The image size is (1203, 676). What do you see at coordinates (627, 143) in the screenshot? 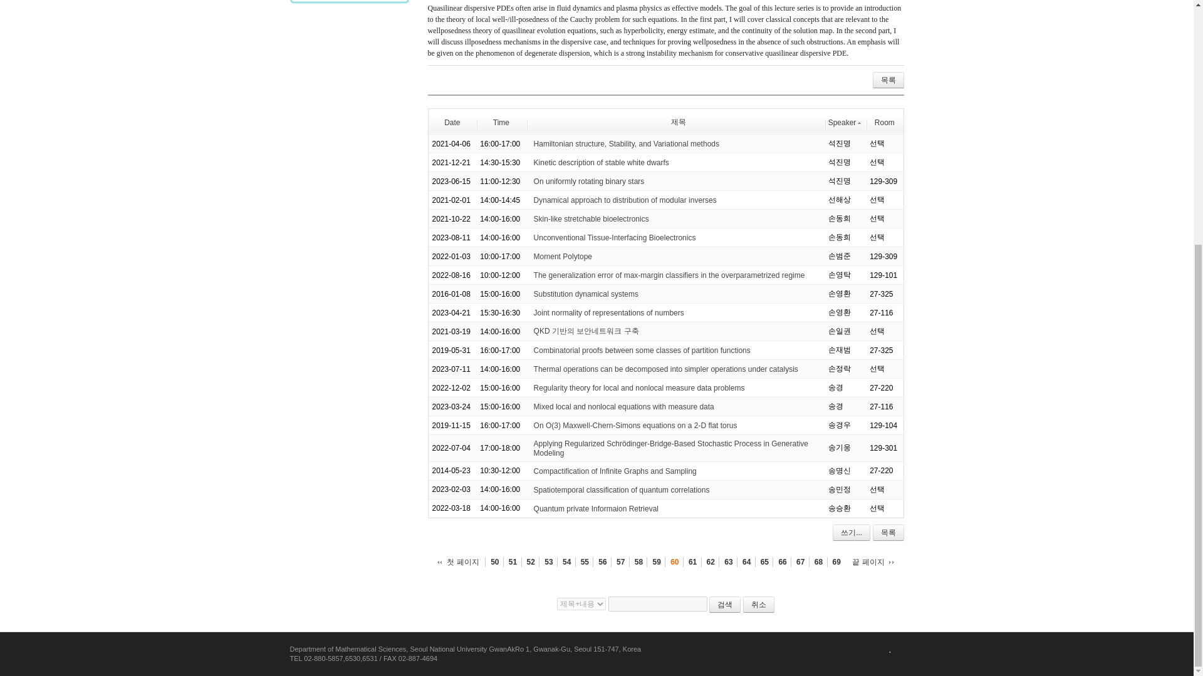
I see `Hamiltonian structure, Stability, and Variational methods` at bounding box center [627, 143].